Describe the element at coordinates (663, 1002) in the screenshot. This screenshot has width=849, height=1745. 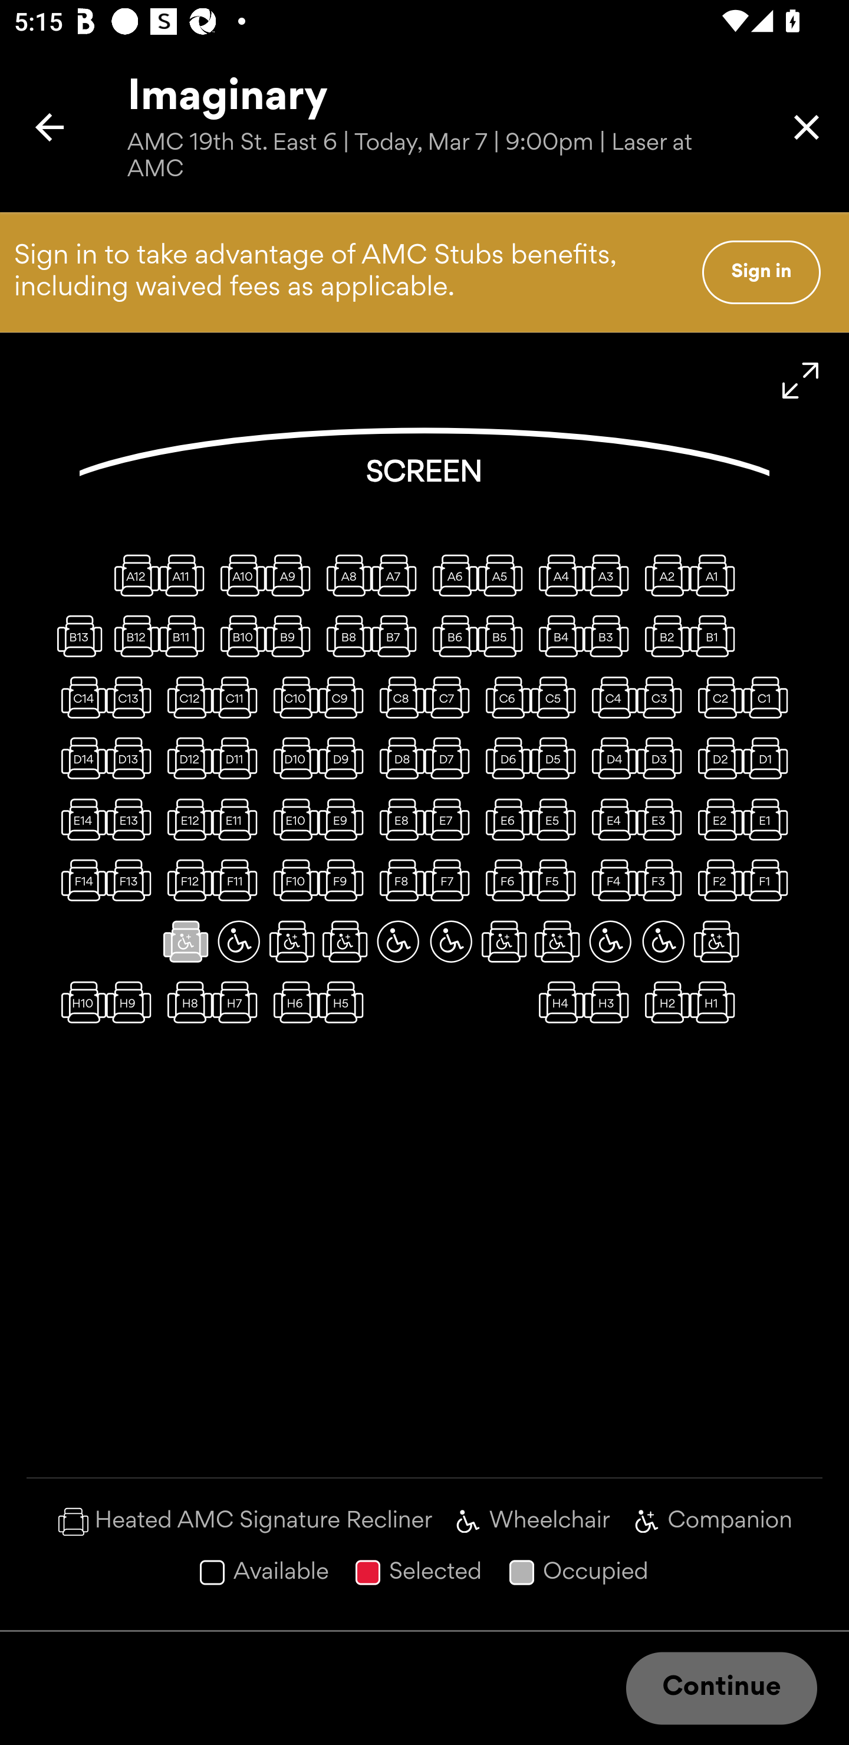
I see `H2, Regular seat, available` at that location.